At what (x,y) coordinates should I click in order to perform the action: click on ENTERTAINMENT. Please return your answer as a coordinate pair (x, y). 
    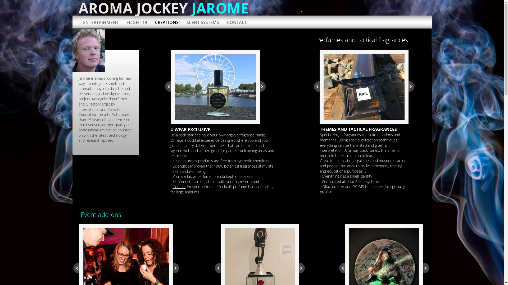
    Looking at the image, I should click on (101, 22).